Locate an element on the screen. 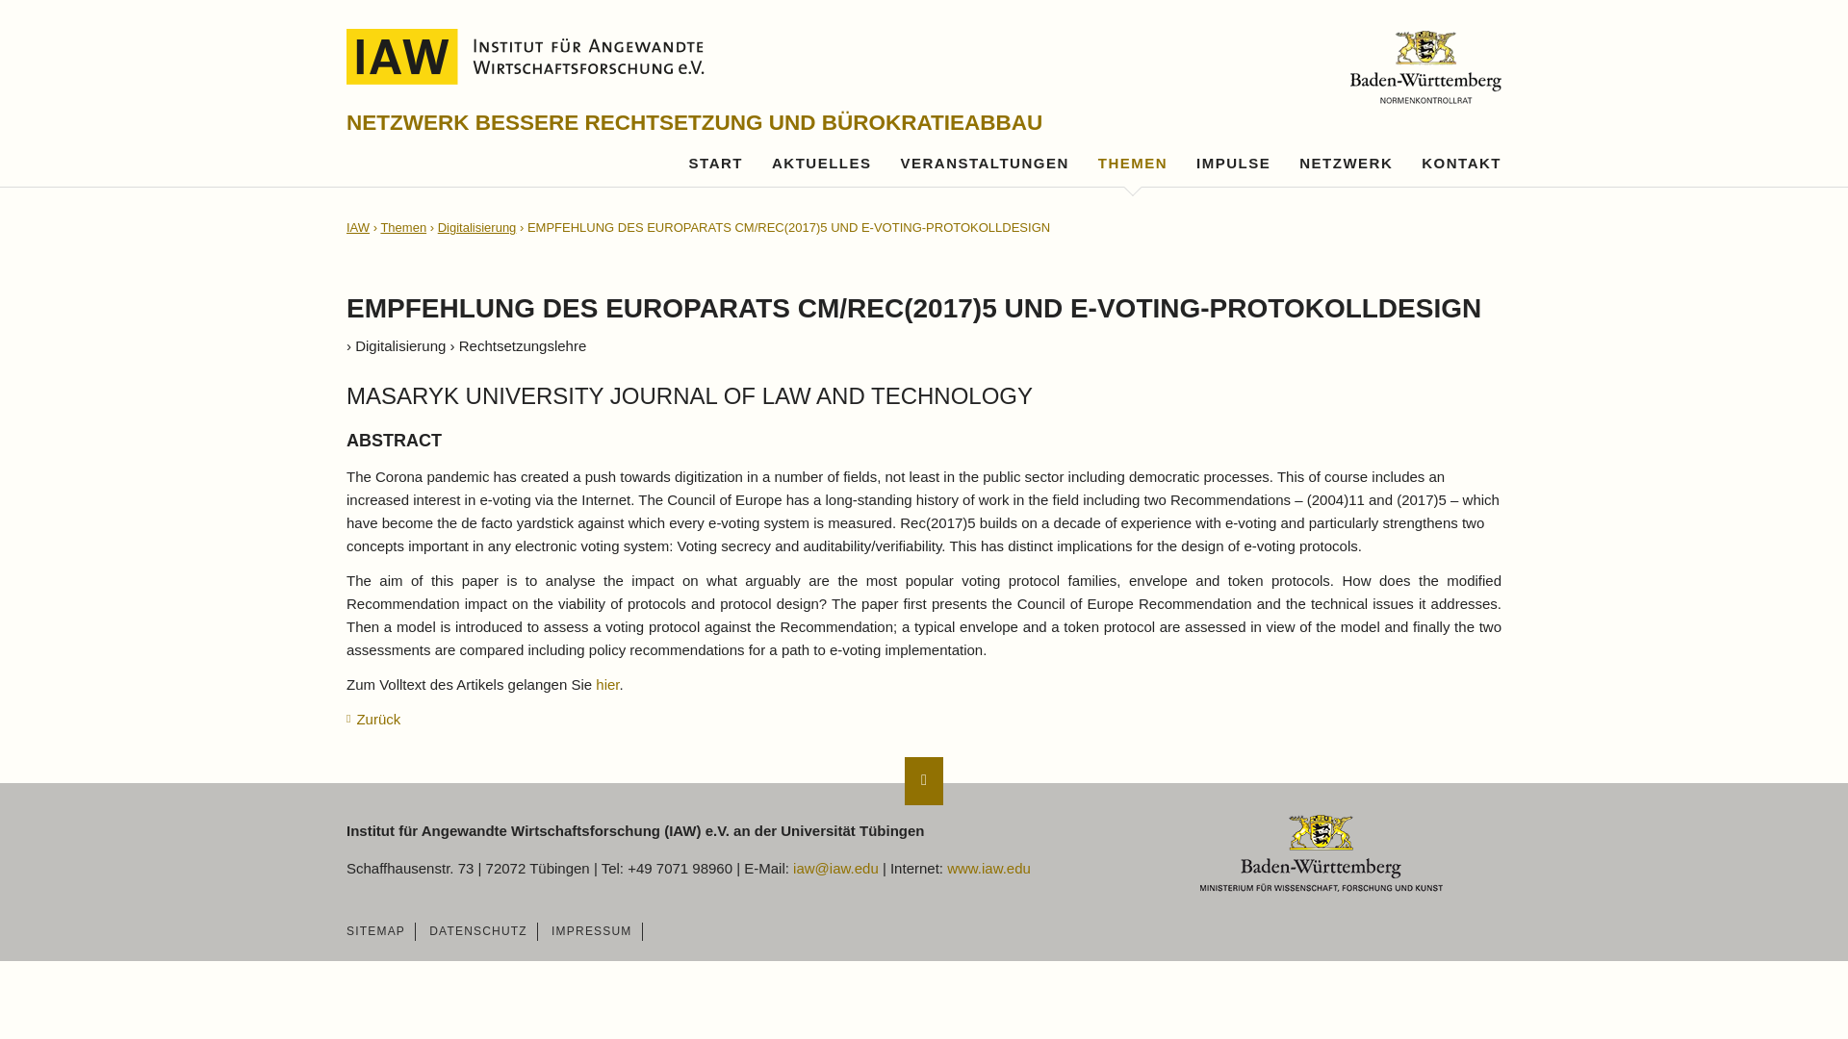 Image resolution: width=1848 pixels, height=1039 pixels. THEMEN is located at coordinates (1132, 164).